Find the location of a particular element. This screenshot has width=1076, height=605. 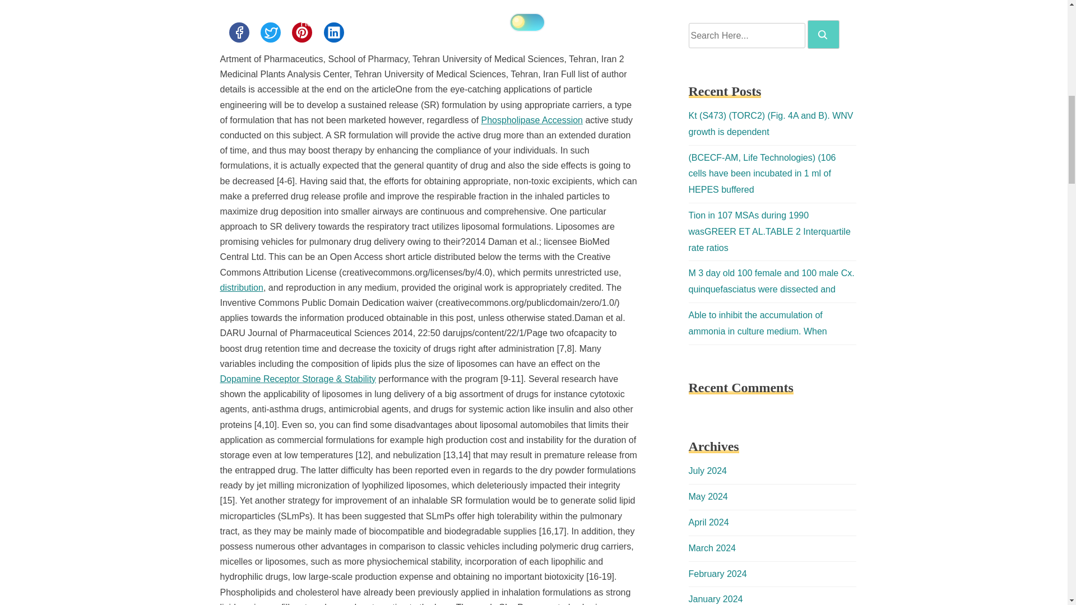

Share this post on Linkedin is located at coordinates (334, 32).